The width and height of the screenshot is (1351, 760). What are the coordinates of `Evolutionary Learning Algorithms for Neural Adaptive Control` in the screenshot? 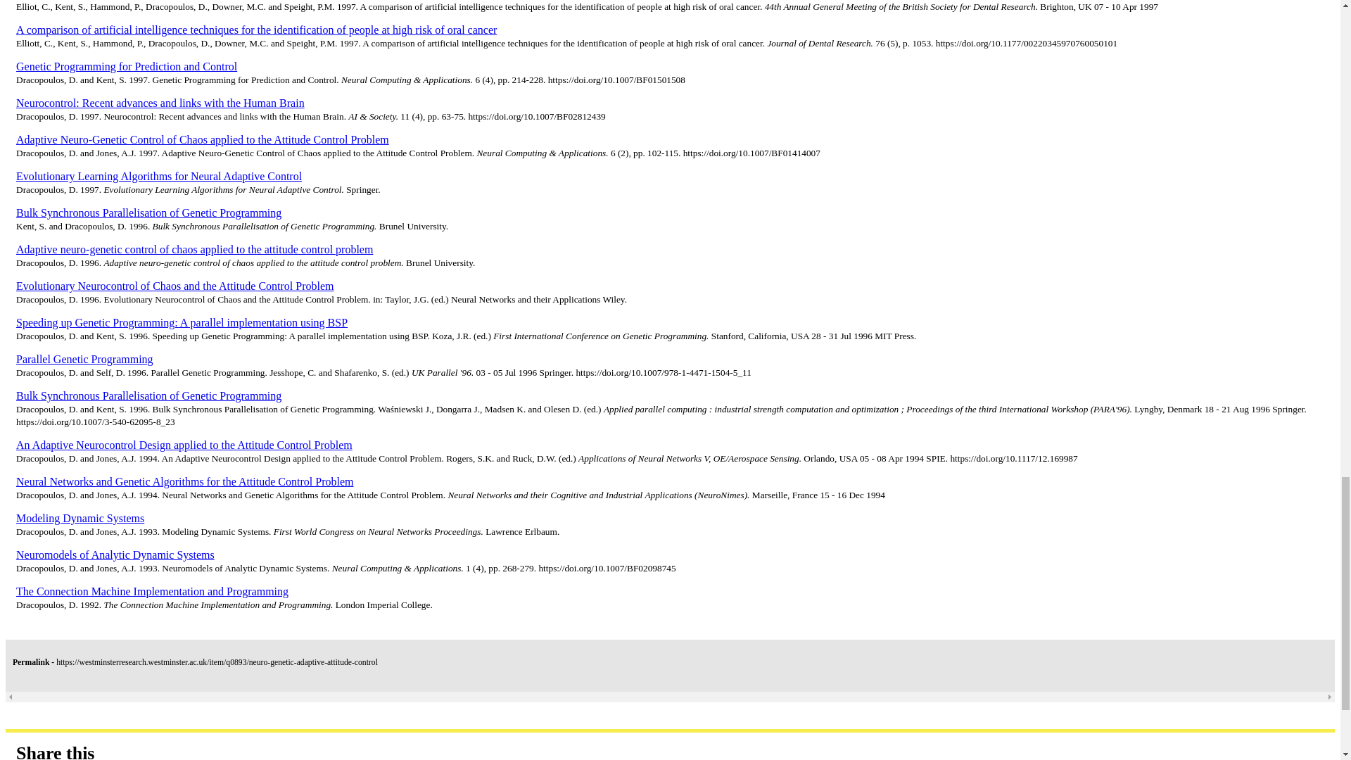 It's located at (148, 189).